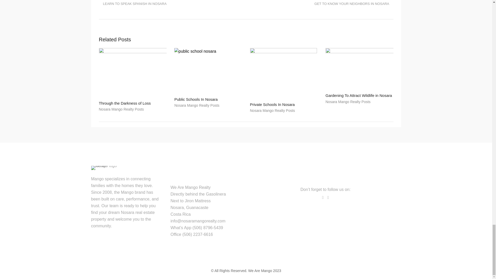 The height and width of the screenshot is (279, 496). Describe the element at coordinates (284, 73) in the screenshot. I see `Private Schools In Nosara` at that location.